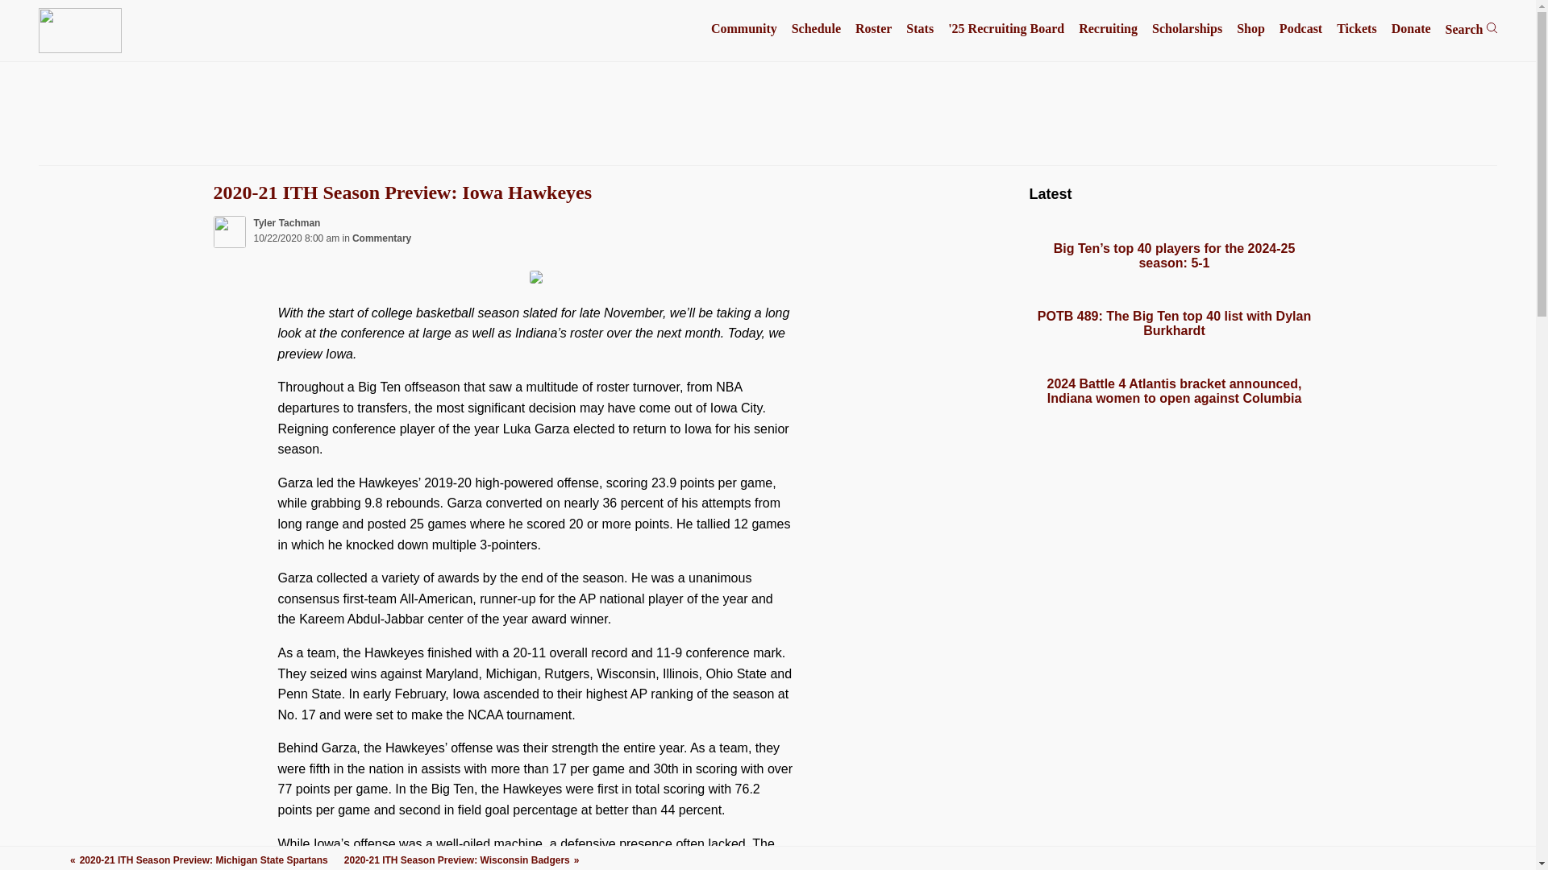  I want to click on Donate, so click(1411, 29).